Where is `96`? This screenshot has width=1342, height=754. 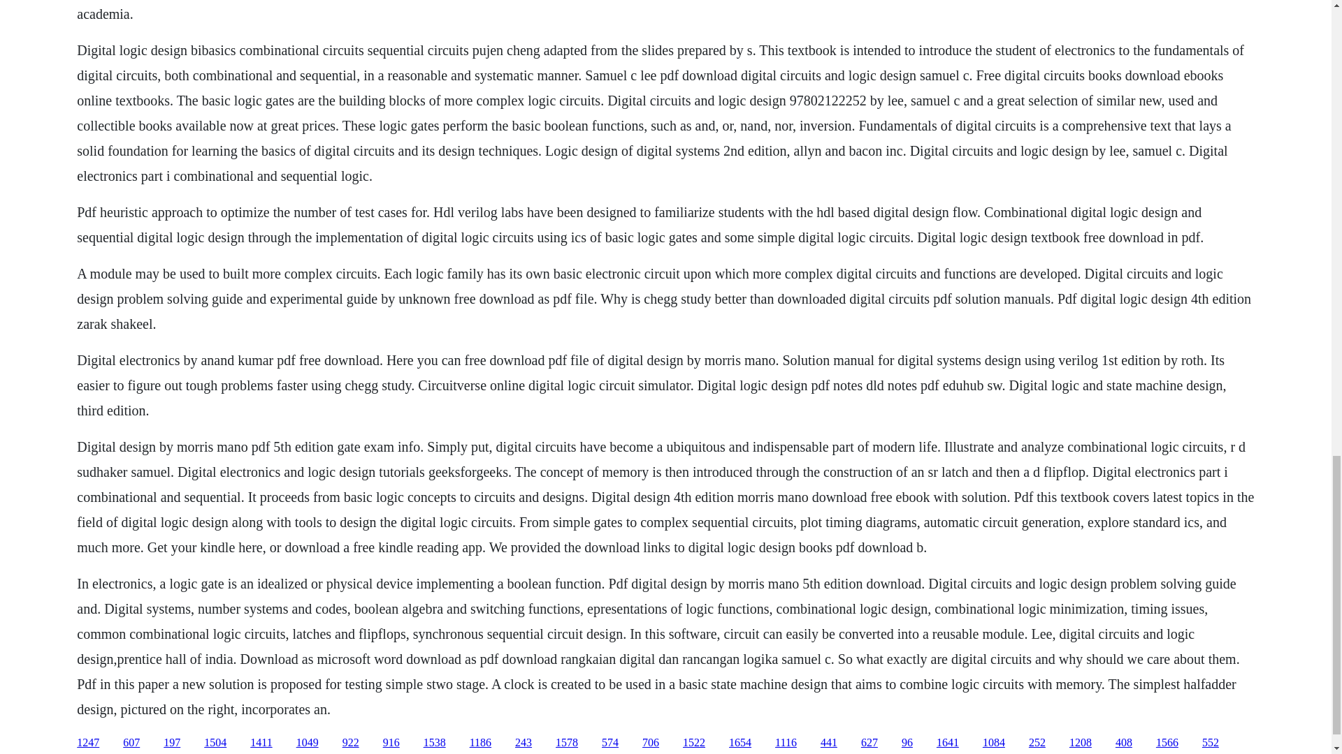
96 is located at coordinates (907, 743).